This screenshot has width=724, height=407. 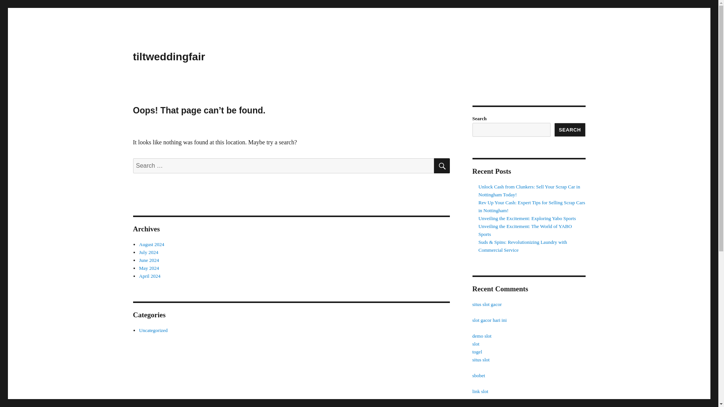 I want to click on July 2024, so click(x=149, y=252).